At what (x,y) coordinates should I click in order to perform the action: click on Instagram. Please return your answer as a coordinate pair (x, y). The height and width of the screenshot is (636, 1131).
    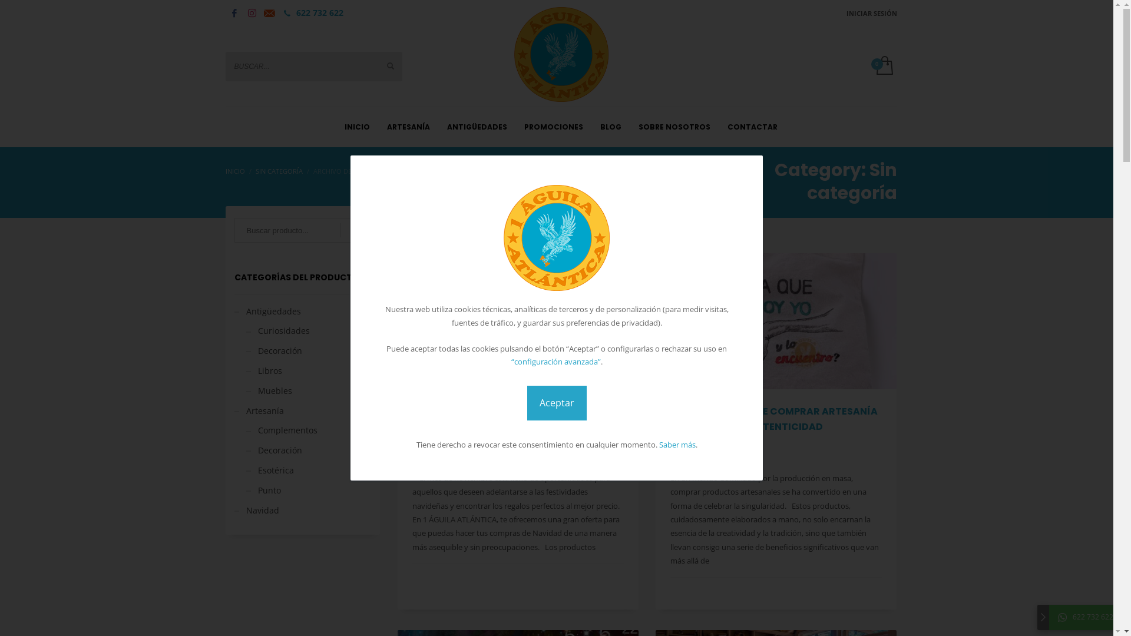
    Looking at the image, I should click on (252, 13).